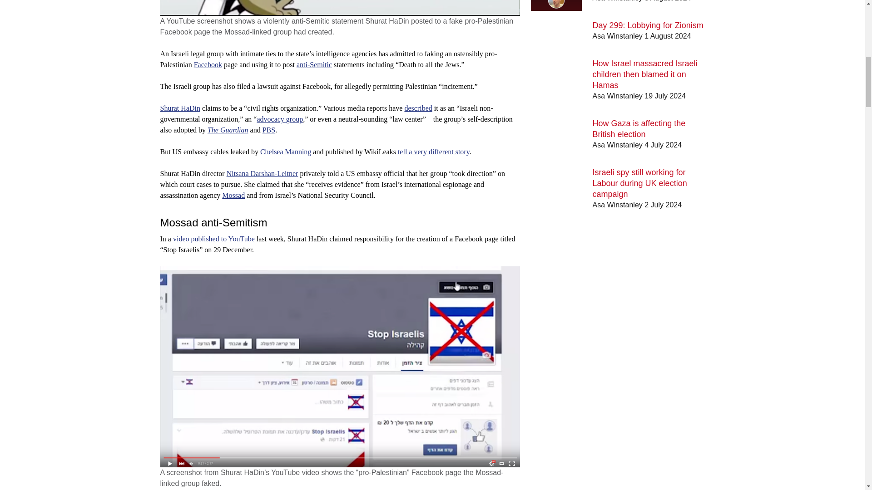 The width and height of the screenshot is (872, 490). Describe the element at coordinates (208, 64) in the screenshot. I see `Facebook` at that location.